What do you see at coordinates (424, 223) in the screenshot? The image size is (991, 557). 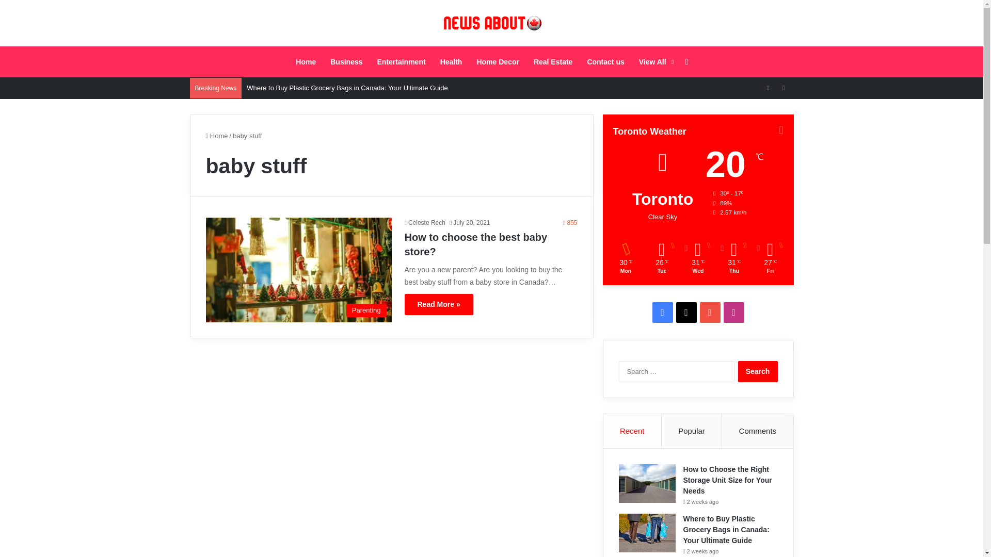 I see `Celeste Rech` at bounding box center [424, 223].